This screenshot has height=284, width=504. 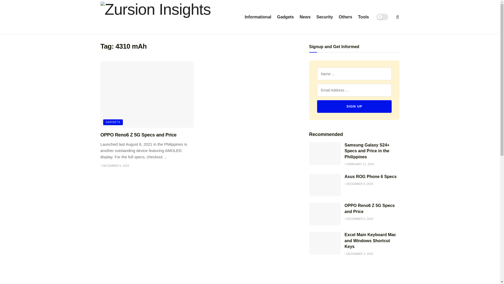 I want to click on Sign up, so click(x=354, y=106).